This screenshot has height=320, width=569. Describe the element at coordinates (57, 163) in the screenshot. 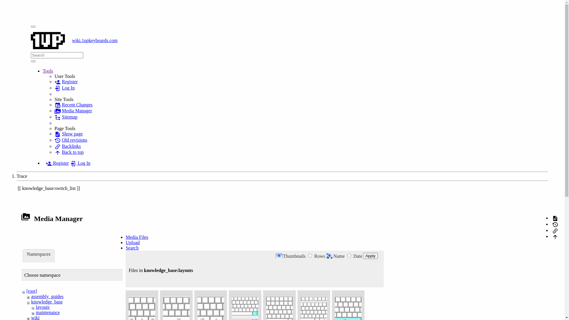

I see `Register` at that location.